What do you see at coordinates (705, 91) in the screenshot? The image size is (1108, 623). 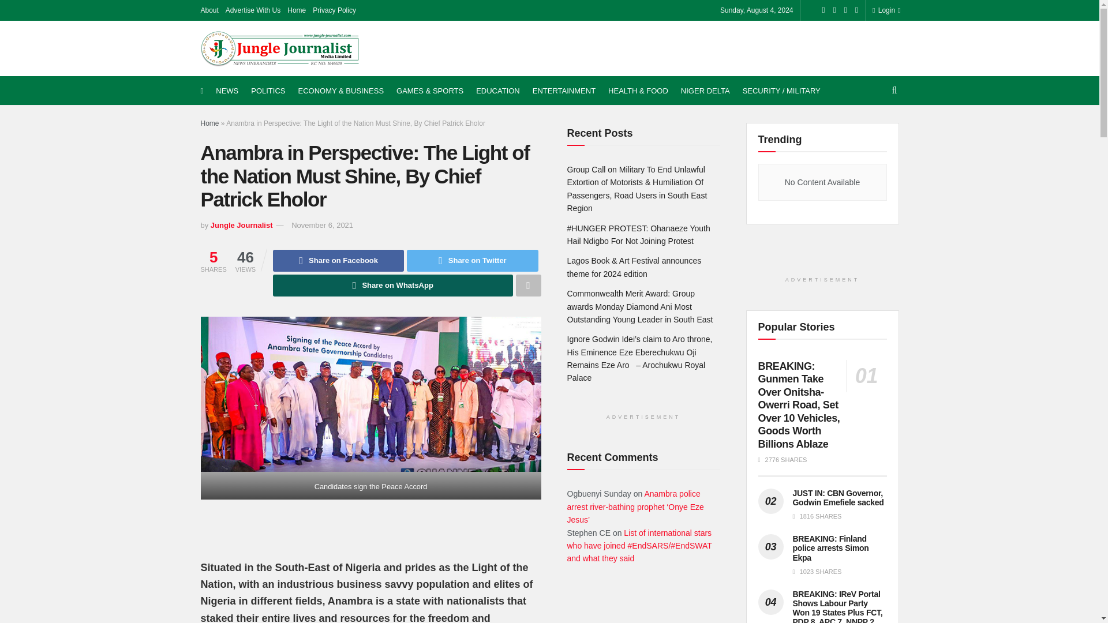 I see `NIGER DELTA` at bounding box center [705, 91].